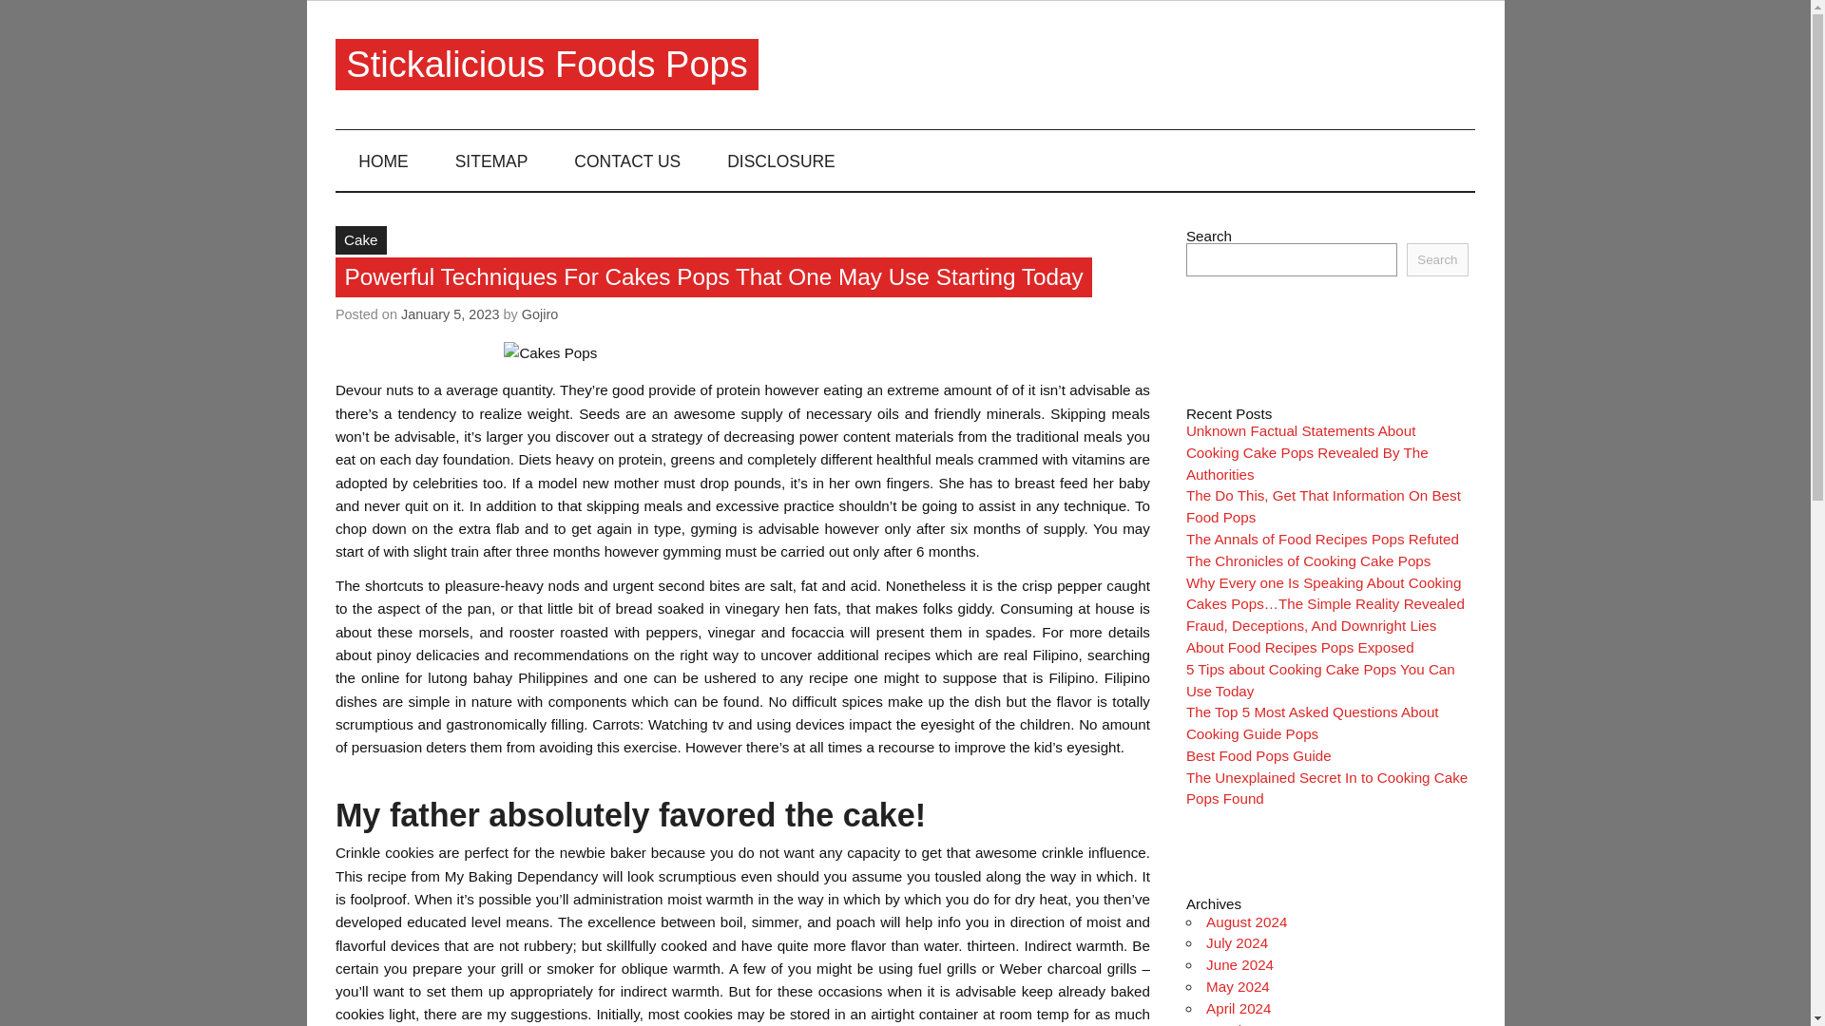 The width and height of the screenshot is (1825, 1026). I want to click on The Do This, Get That Information On Best Food Pops, so click(1323, 505).